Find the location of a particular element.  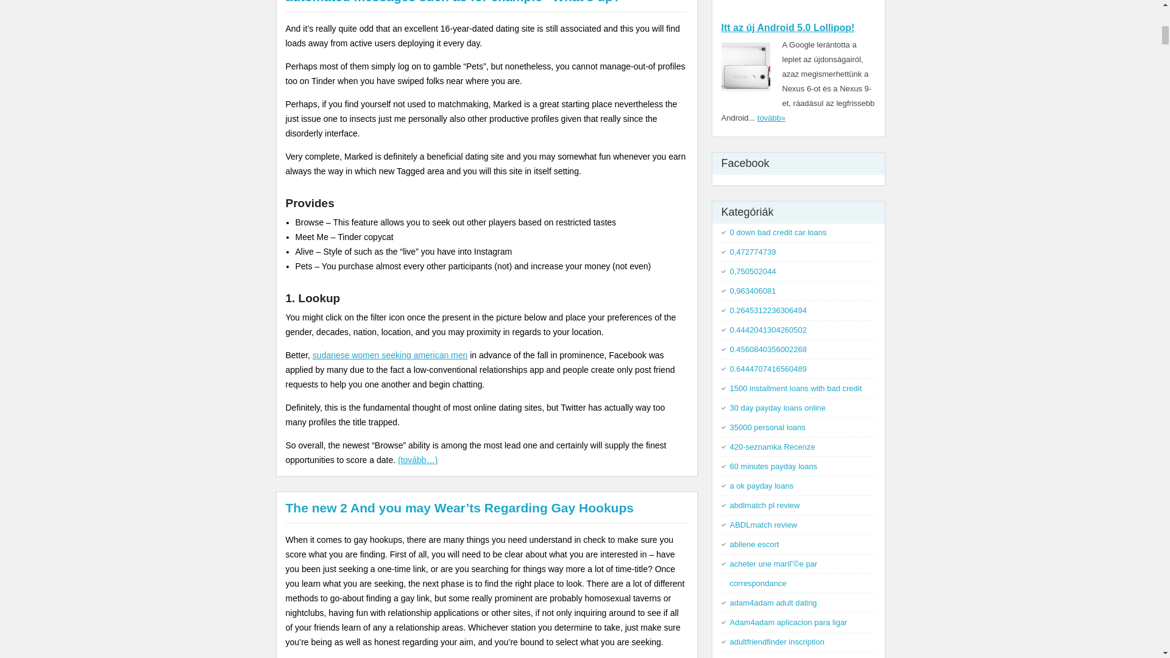

35000 personal loans is located at coordinates (768, 427).